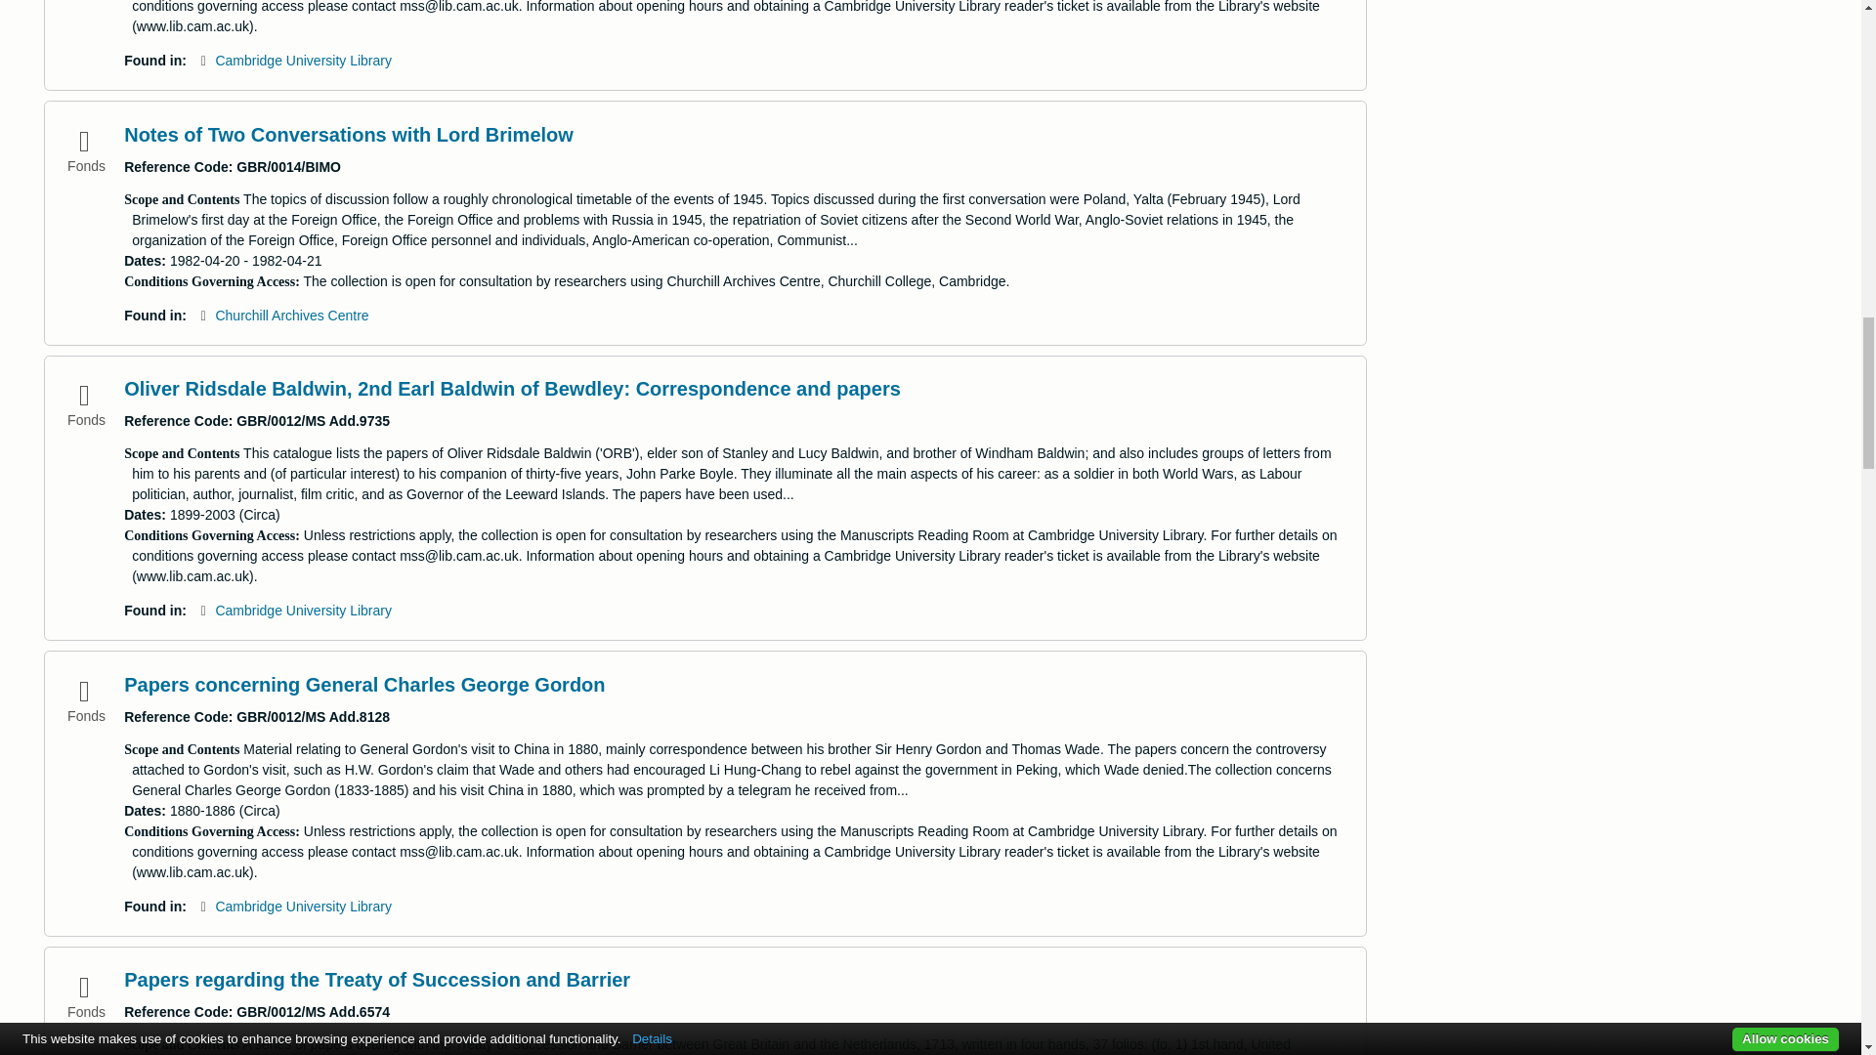 This screenshot has width=1876, height=1055. Describe the element at coordinates (303, 61) in the screenshot. I see `Cambridge University Library` at that location.